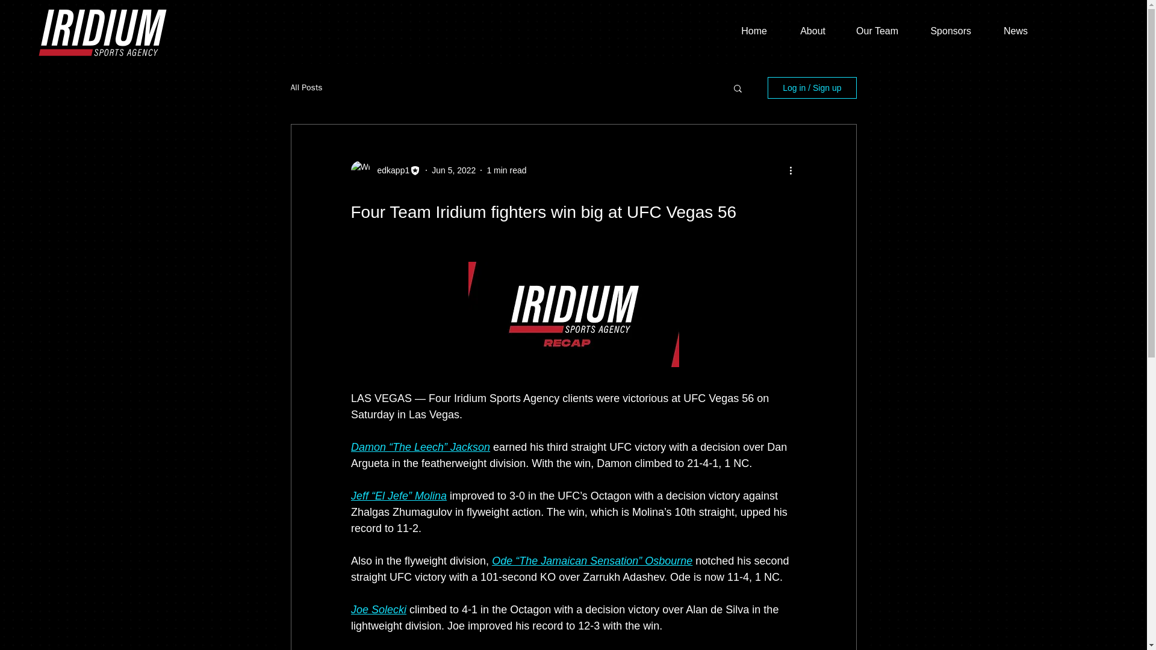 The image size is (1156, 650). Describe the element at coordinates (453, 170) in the screenshot. I see `Jun 5, 2022` at that location.